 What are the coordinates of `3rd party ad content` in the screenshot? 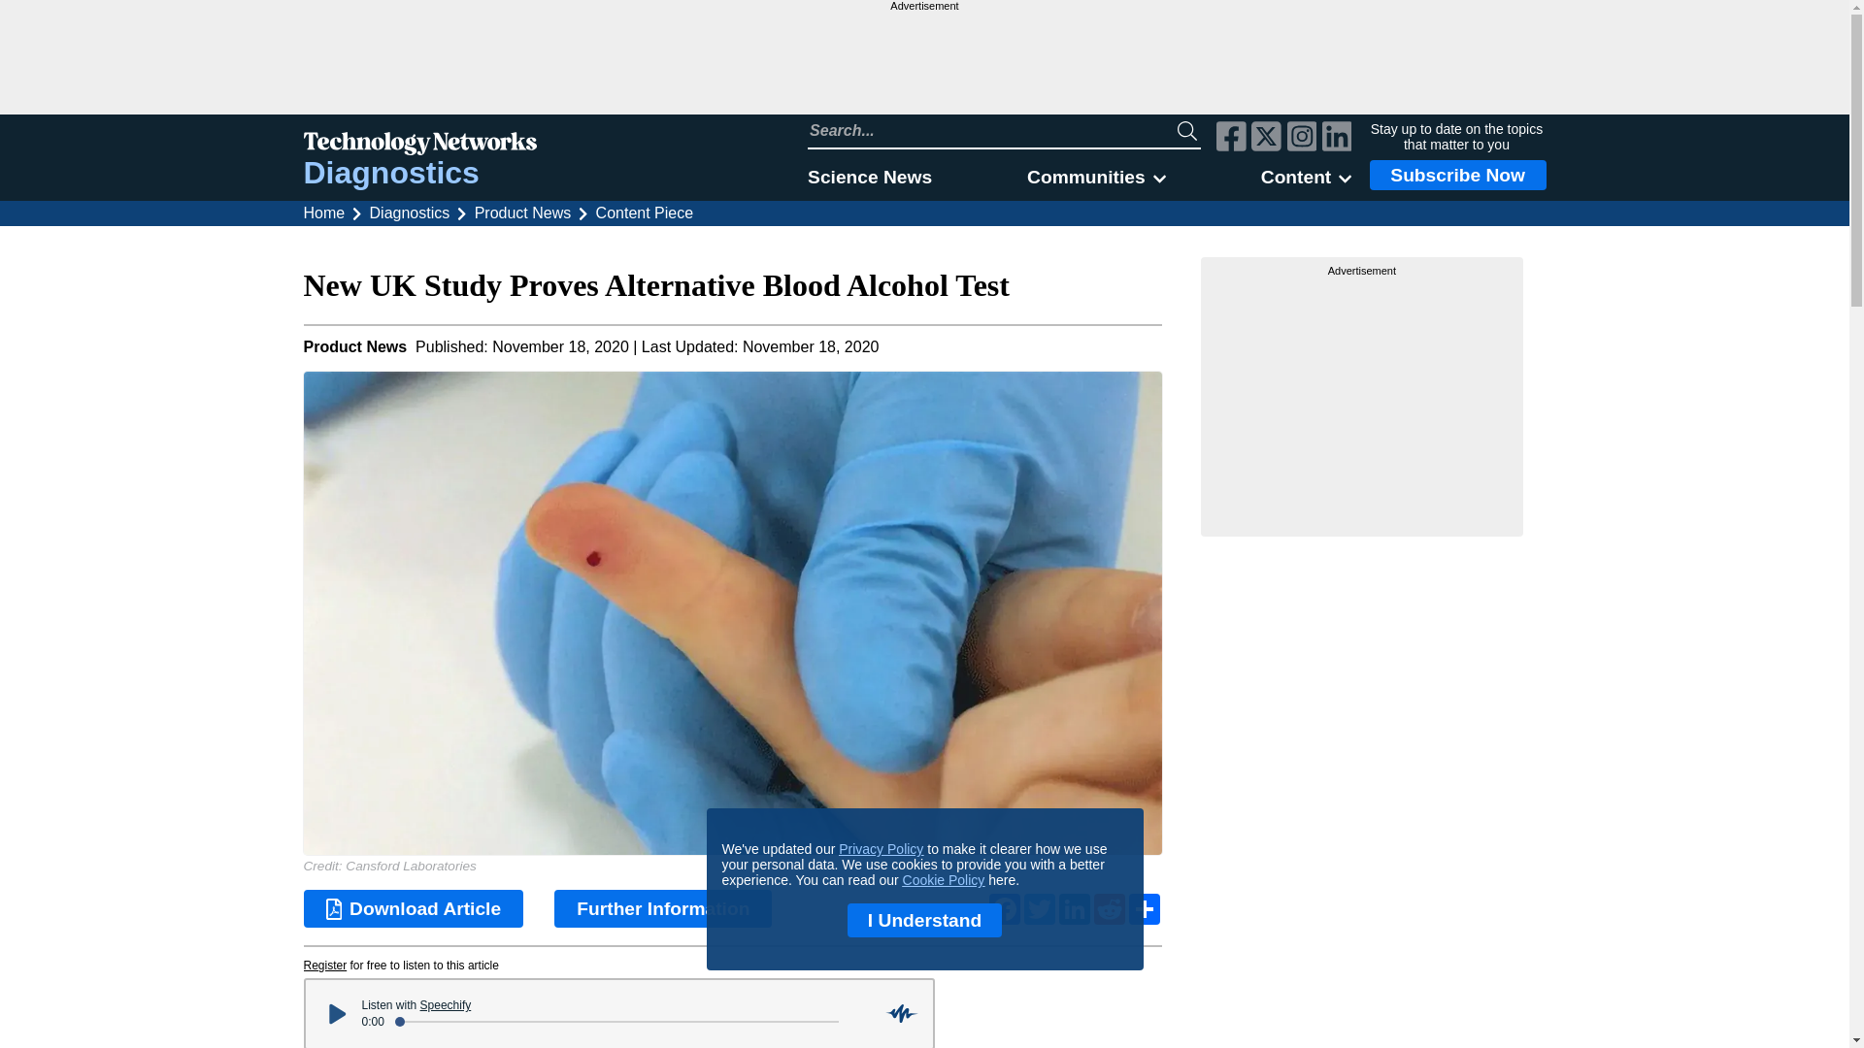 It's located at (1362, 400).